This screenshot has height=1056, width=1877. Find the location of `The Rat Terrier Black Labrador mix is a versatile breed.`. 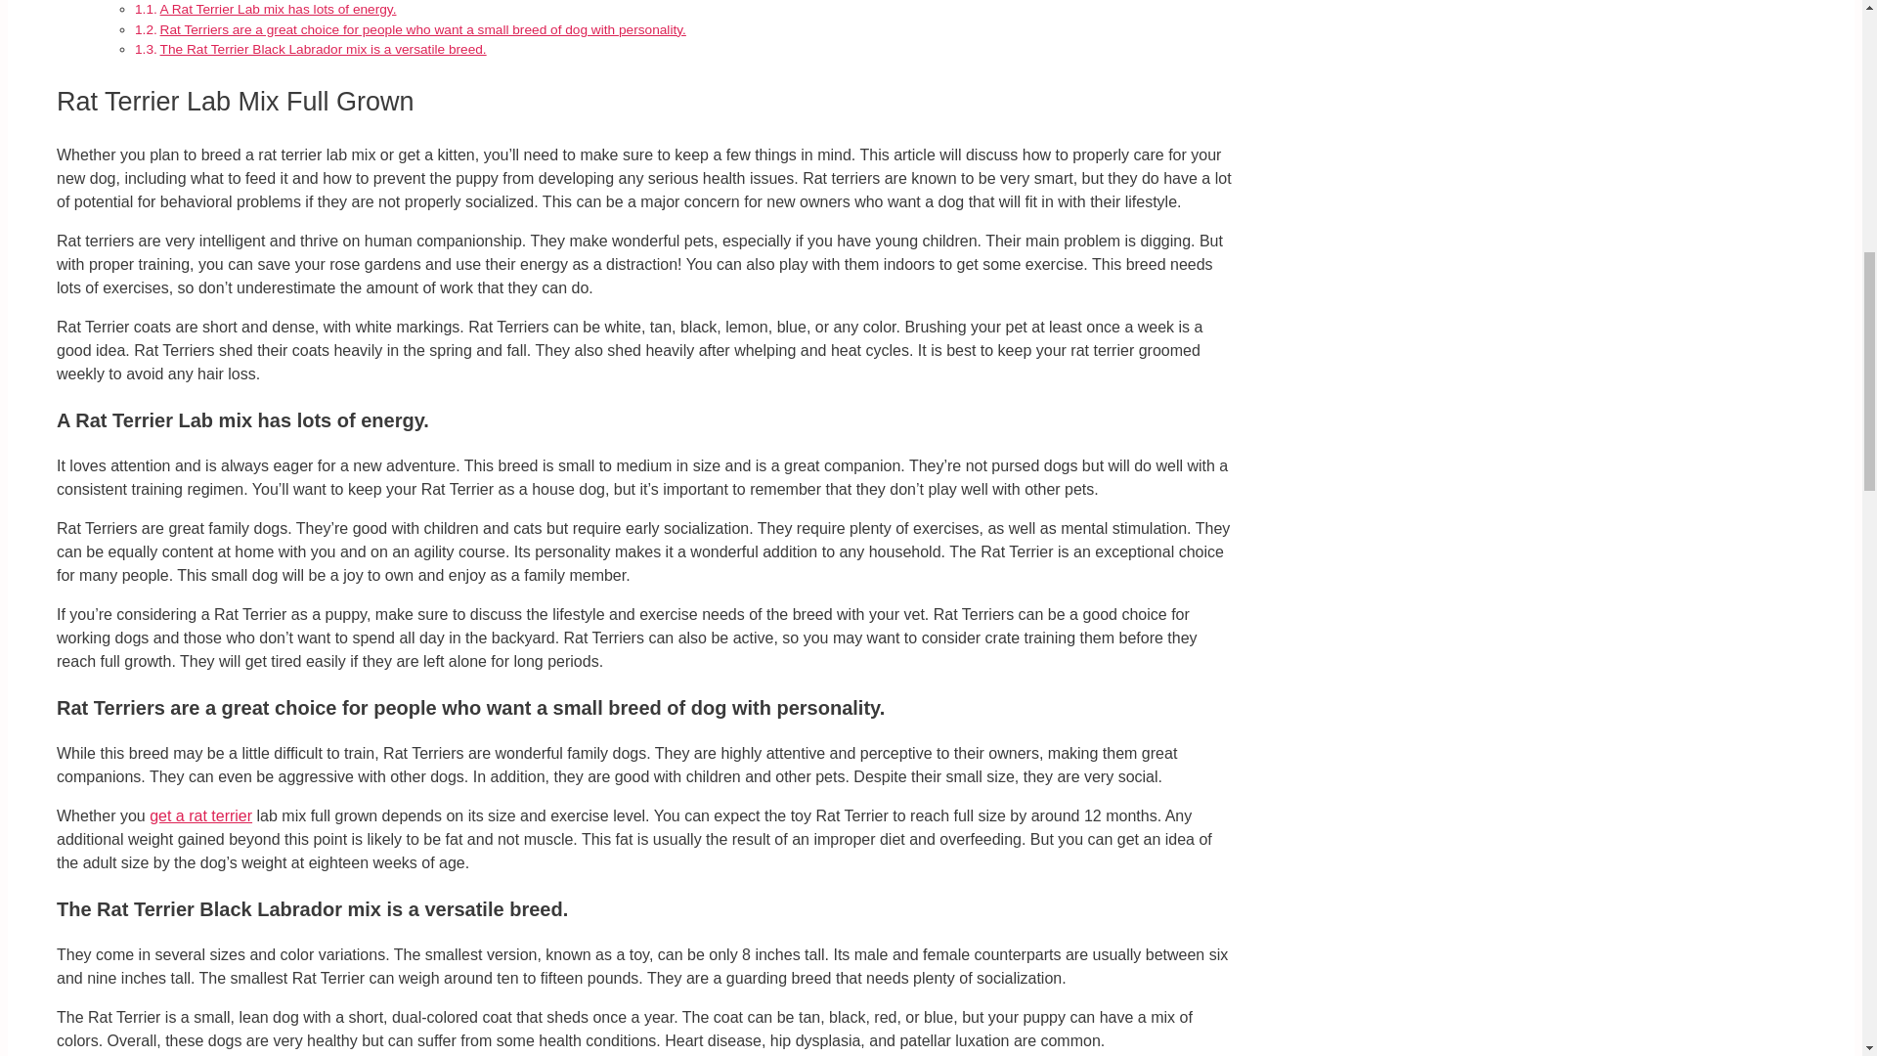

The Rat Terrier Black Labrador mix is a versatile breed. is located at coordinates (323, 49).